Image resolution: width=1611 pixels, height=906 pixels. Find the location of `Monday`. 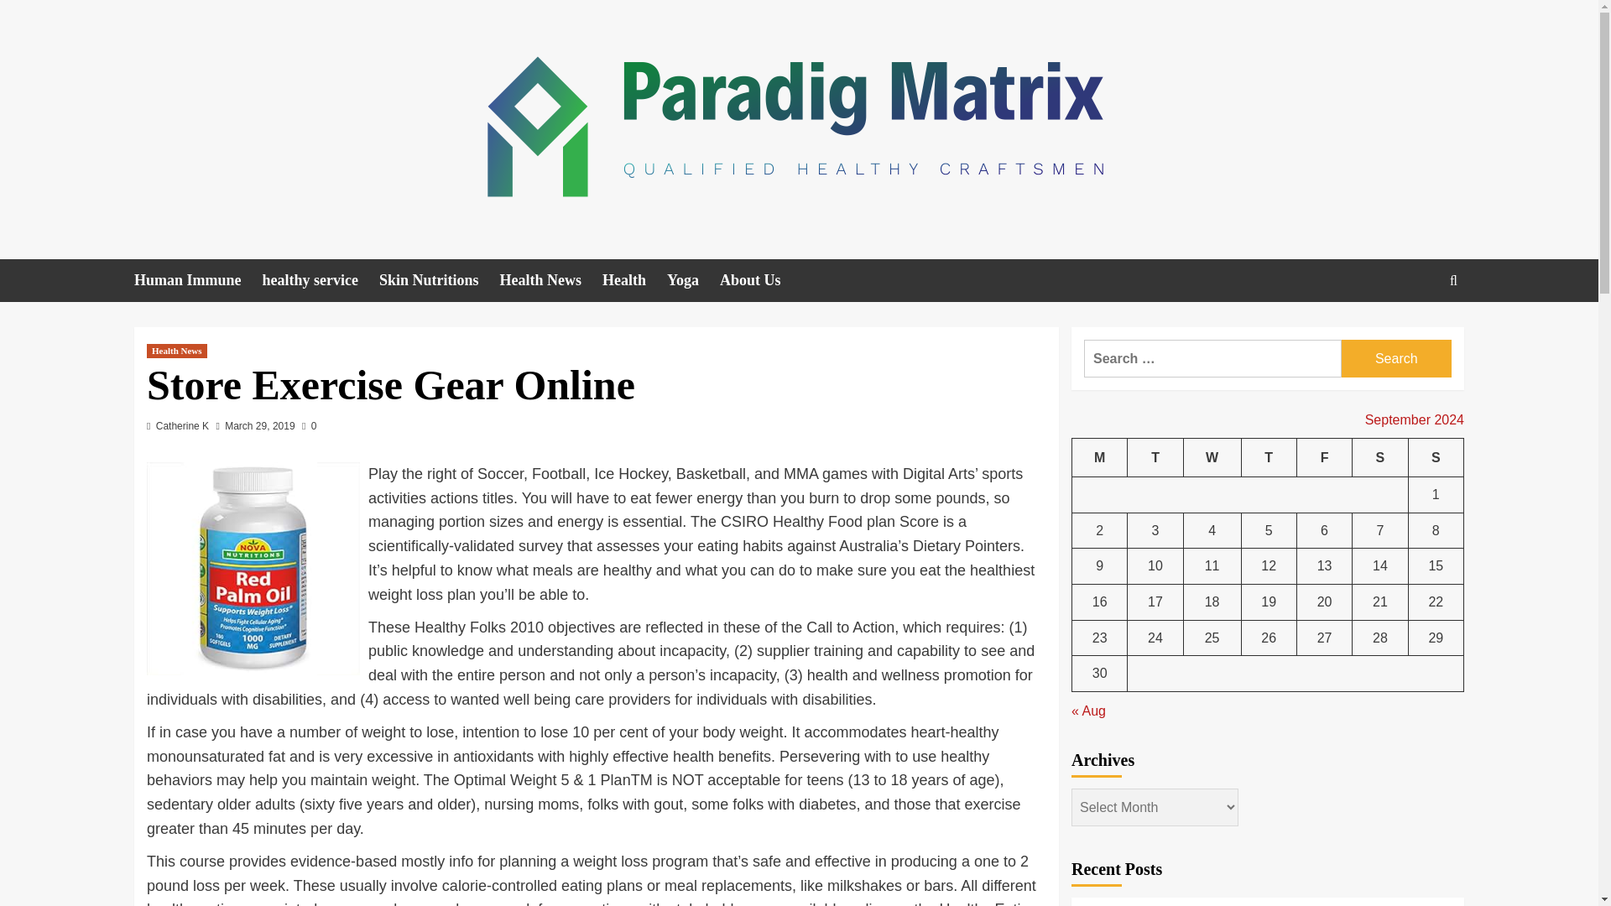

Monday is located at coordinates (1100, 457).